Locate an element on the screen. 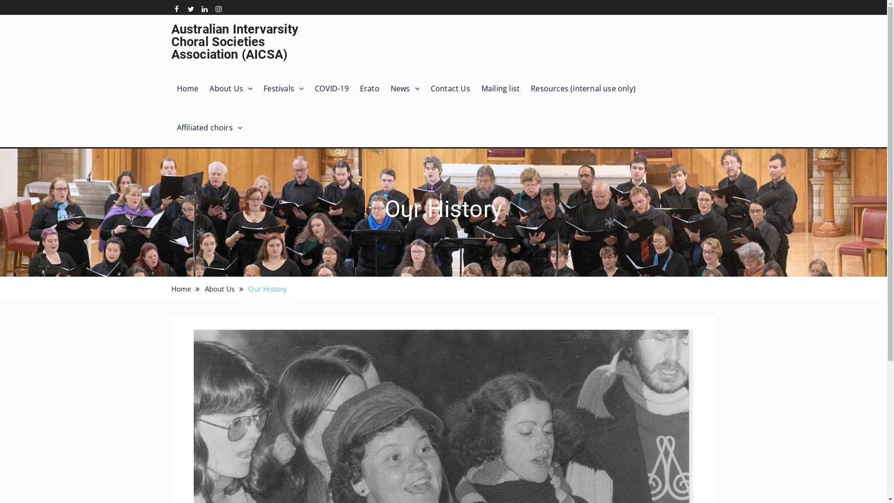 The image size is (894, 503). Instagram is located at coordinates (219, 9).